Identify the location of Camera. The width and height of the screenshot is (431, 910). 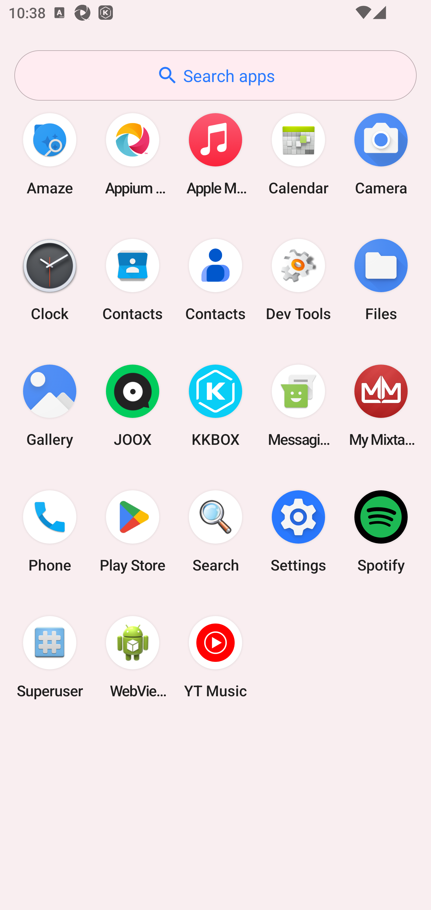
(381, 154).